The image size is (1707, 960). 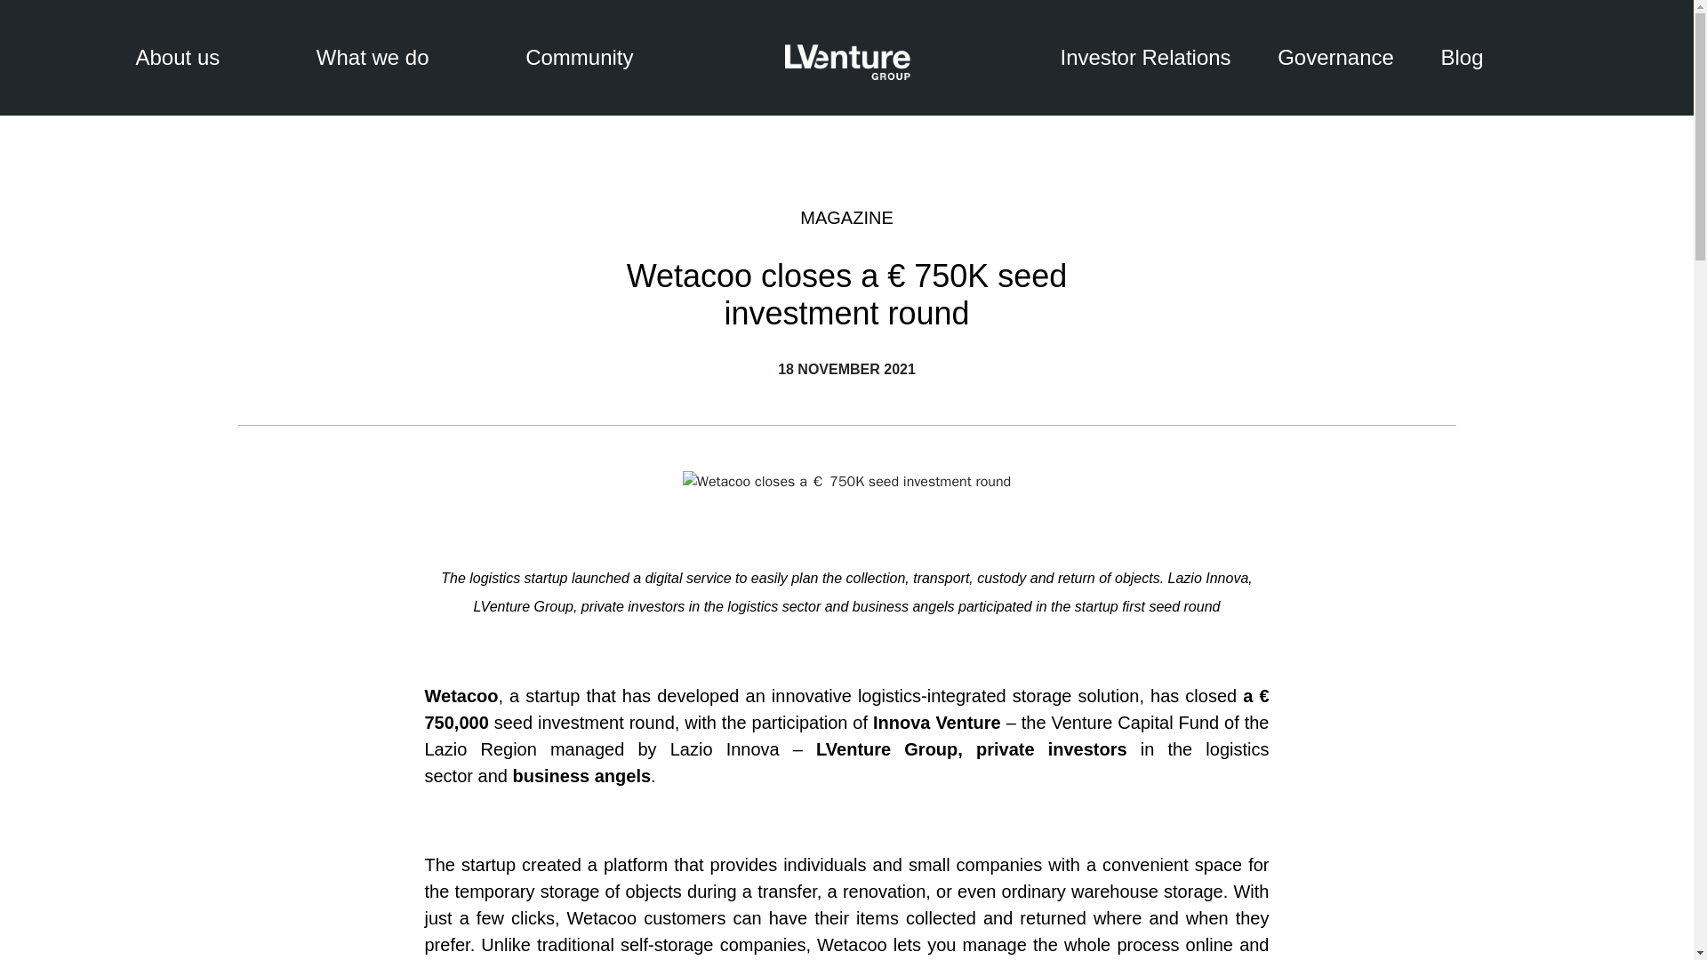 I want to click on Blog, so click(x=1462, y=57).